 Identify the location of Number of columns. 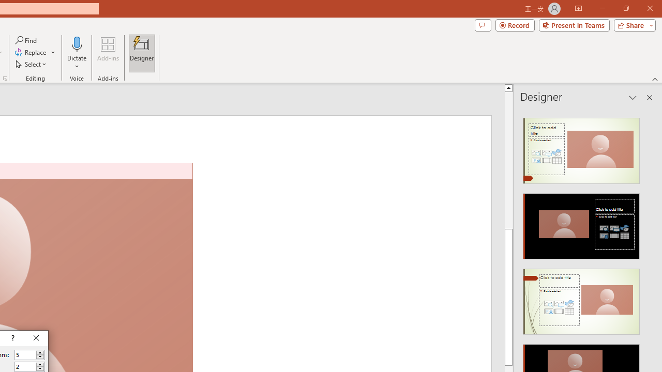
(25, 355).